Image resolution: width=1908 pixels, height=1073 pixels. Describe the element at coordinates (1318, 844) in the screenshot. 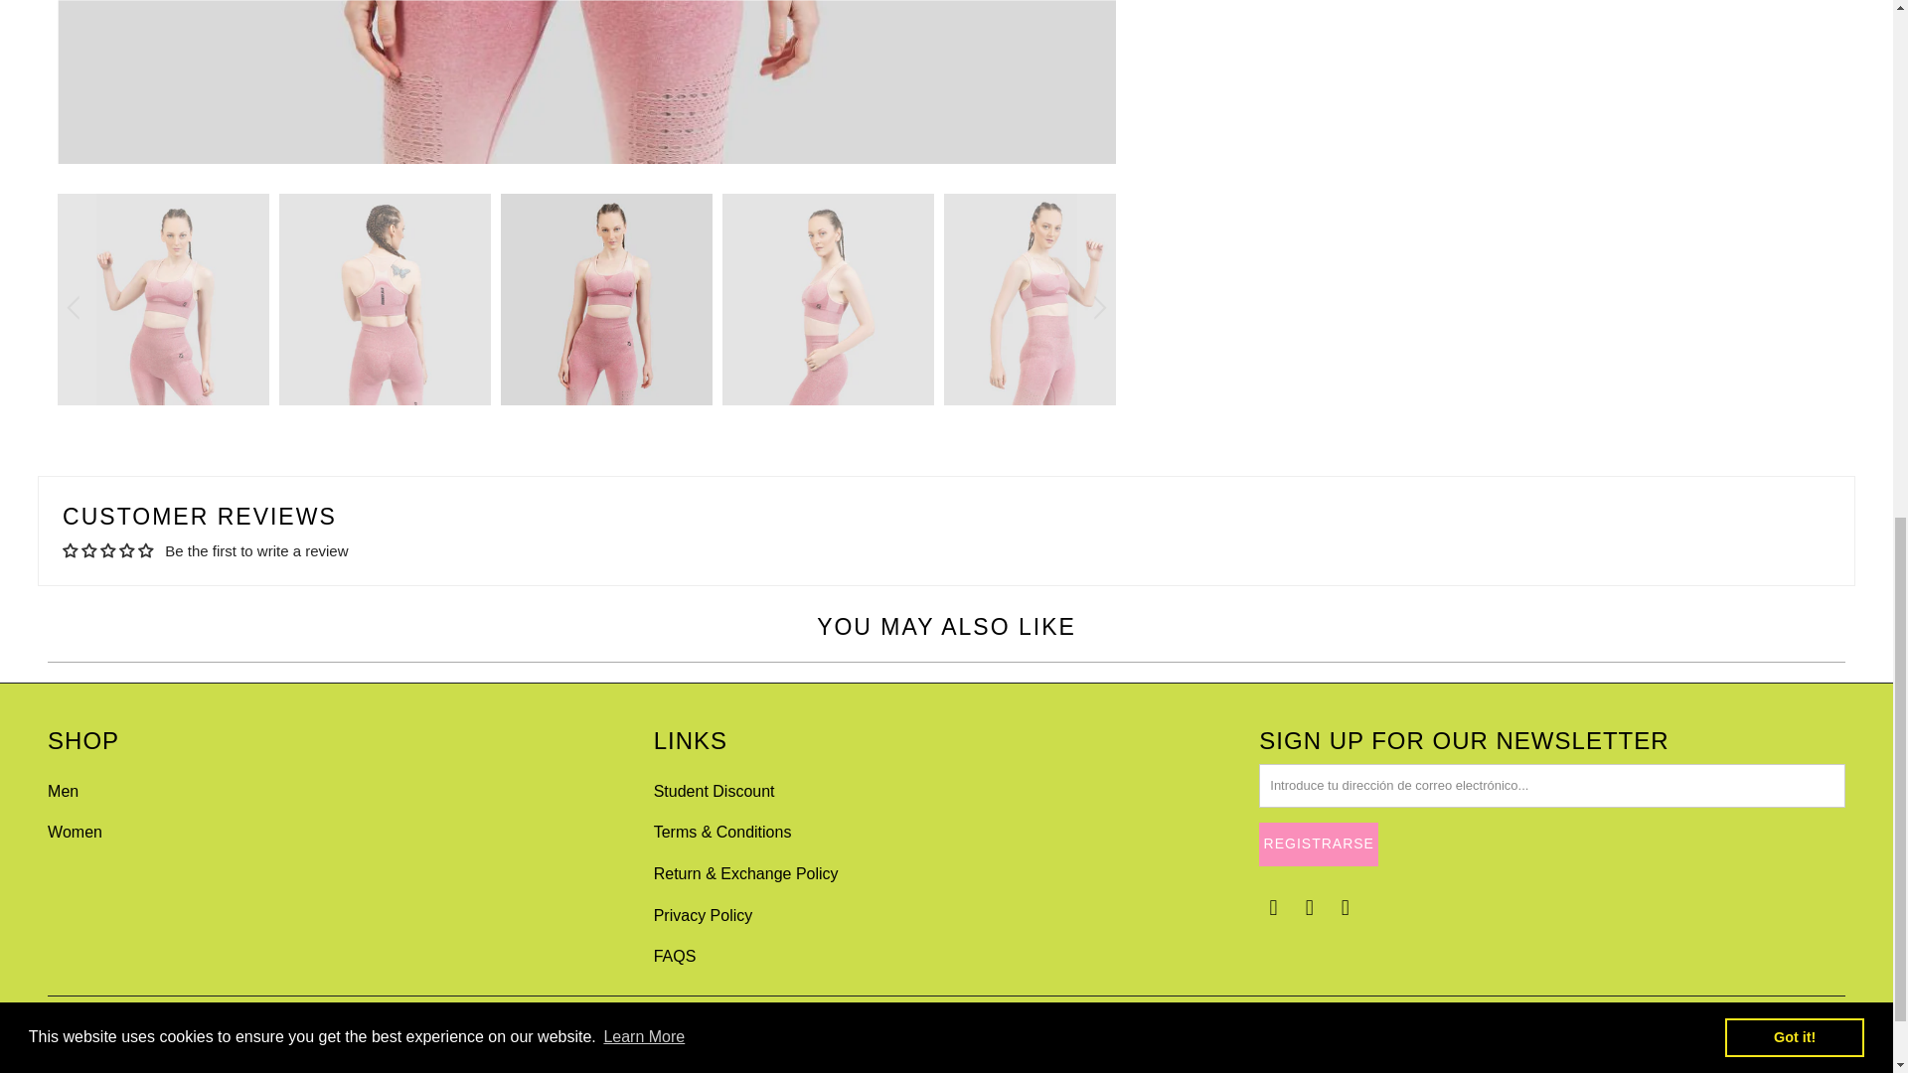

I see `Registrarse` at that location.